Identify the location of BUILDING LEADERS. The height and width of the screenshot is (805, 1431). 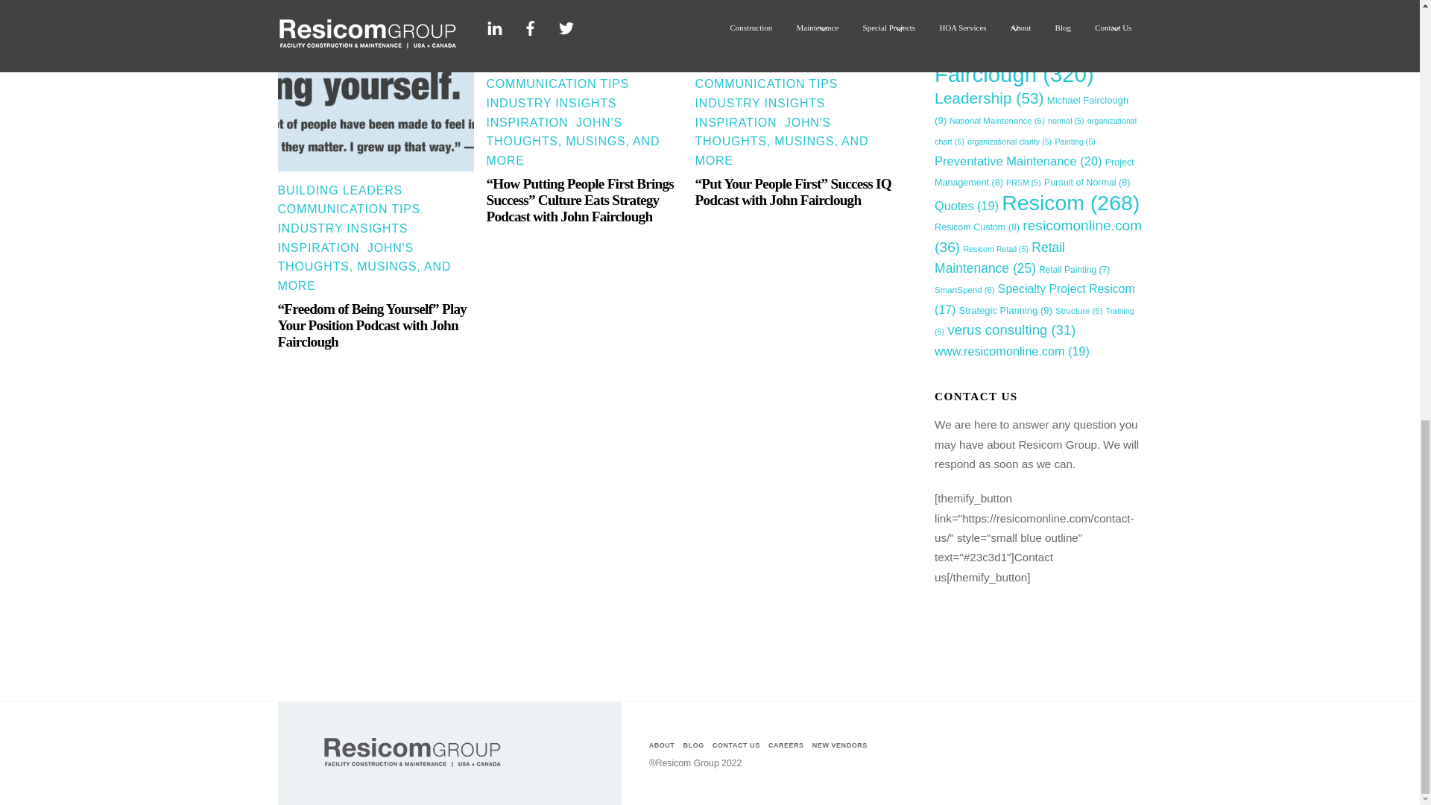
(549, 65).